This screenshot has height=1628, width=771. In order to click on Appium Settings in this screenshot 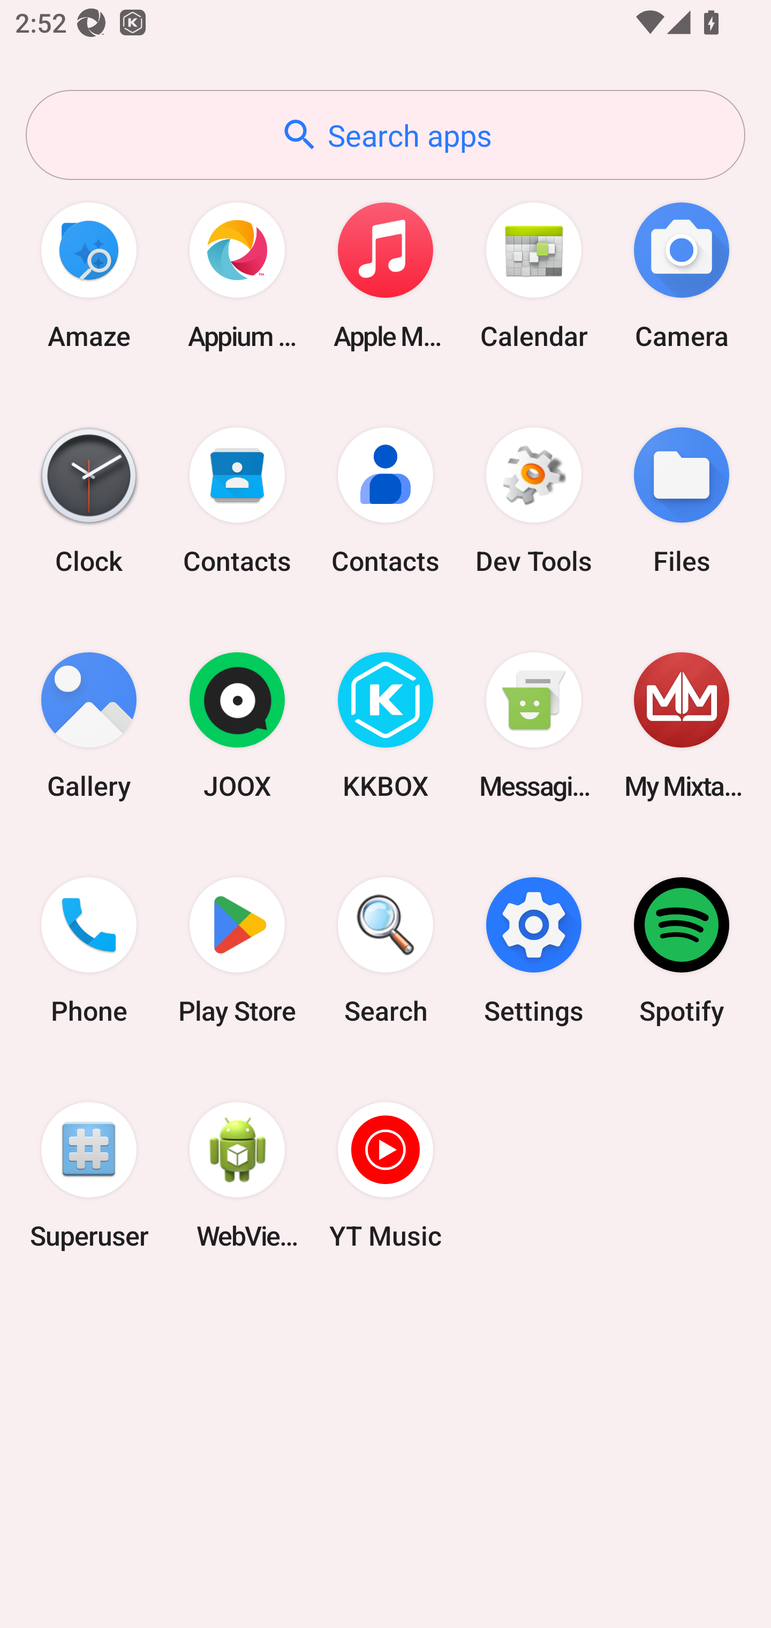, I will do `click(237, 275)`.